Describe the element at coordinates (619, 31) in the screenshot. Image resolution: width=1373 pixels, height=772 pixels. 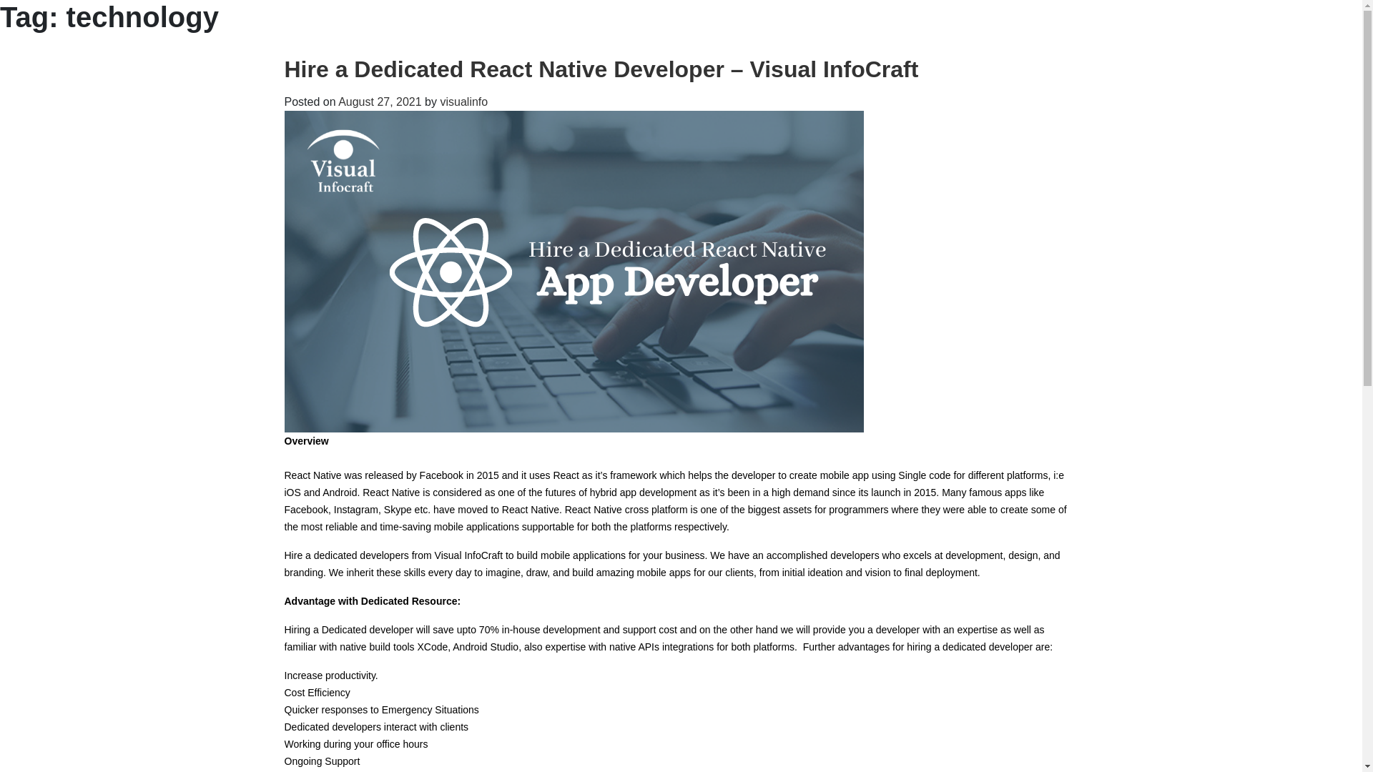
I see `ABOUT` at that location.